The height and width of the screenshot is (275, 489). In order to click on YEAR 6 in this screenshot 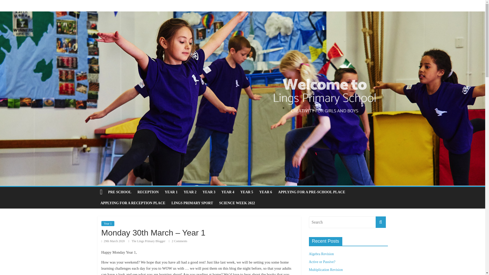, I will do `click(265, 192)`.